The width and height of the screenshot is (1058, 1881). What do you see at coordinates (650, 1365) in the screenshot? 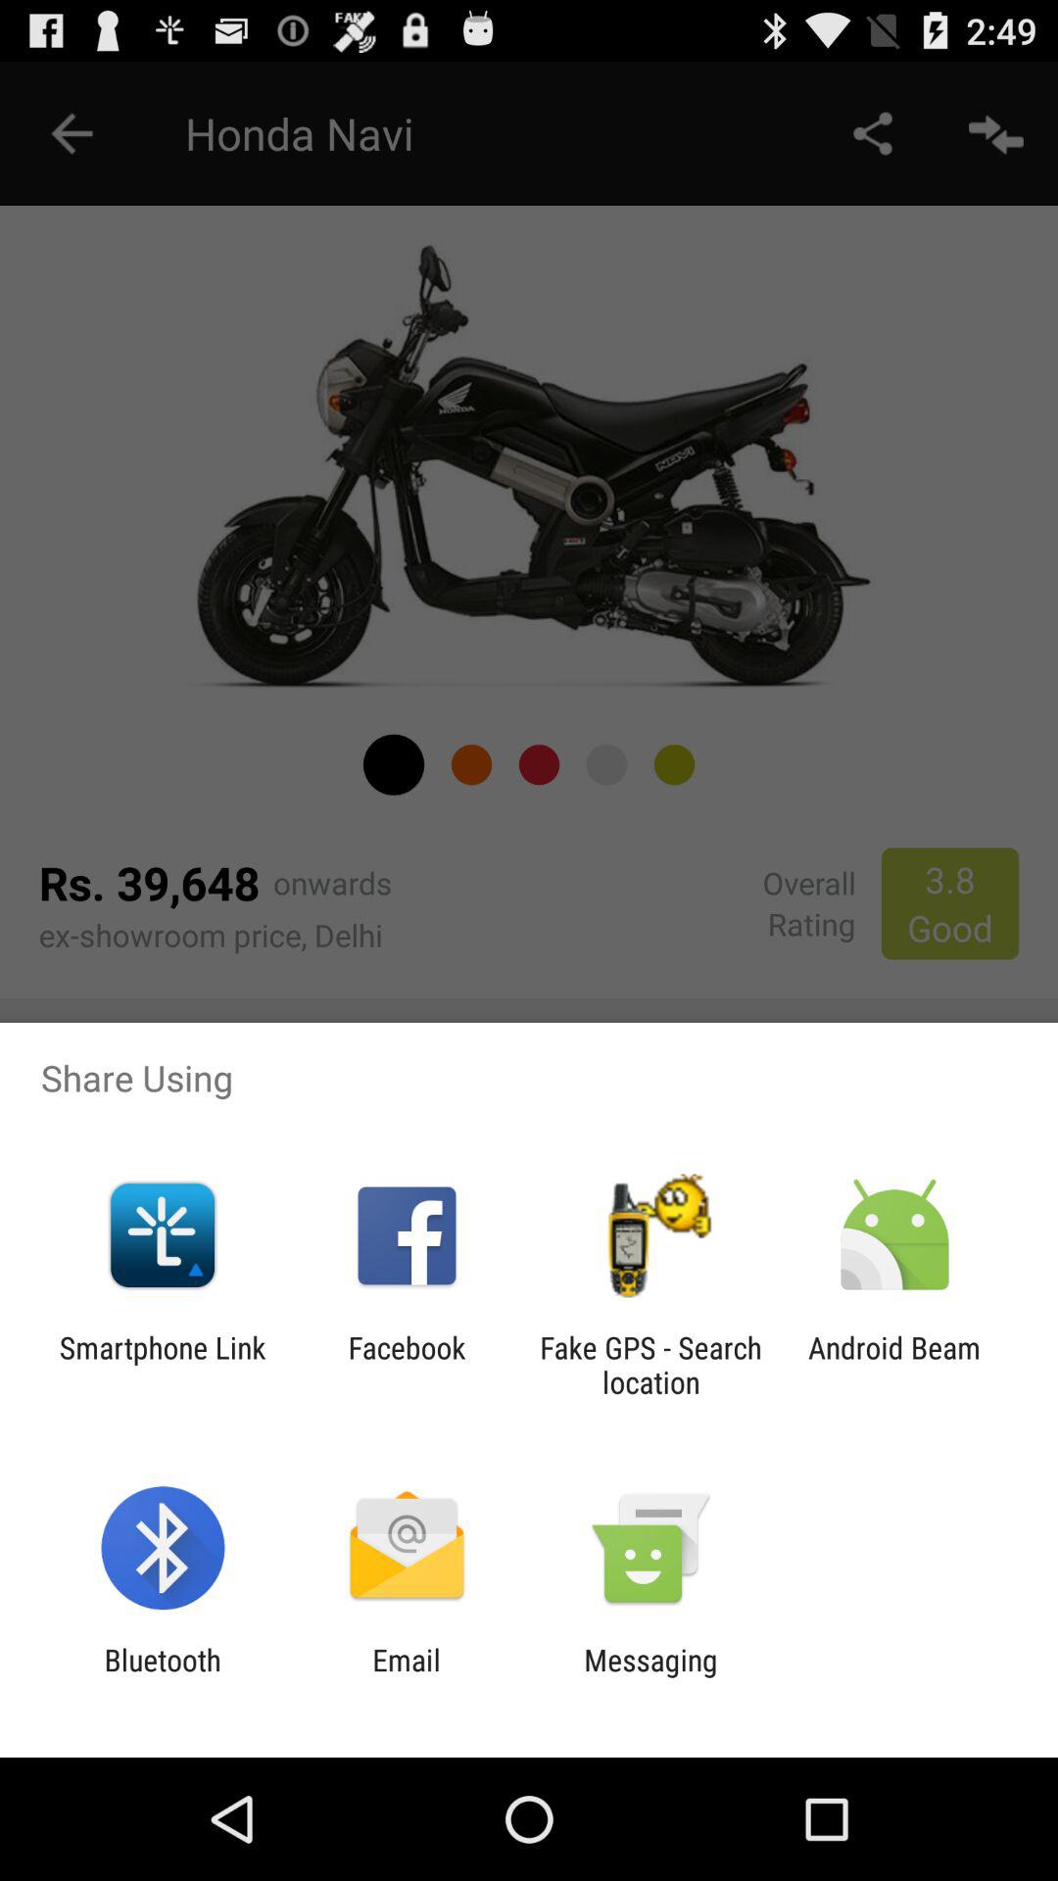
I see `turn on fake gps search` at bounding box center [650, 1365].